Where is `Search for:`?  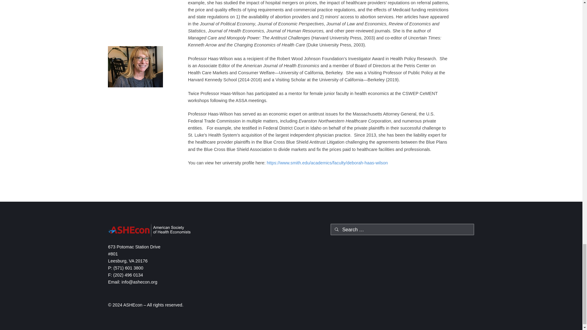
Search for: is located at coordinates (402, 229).